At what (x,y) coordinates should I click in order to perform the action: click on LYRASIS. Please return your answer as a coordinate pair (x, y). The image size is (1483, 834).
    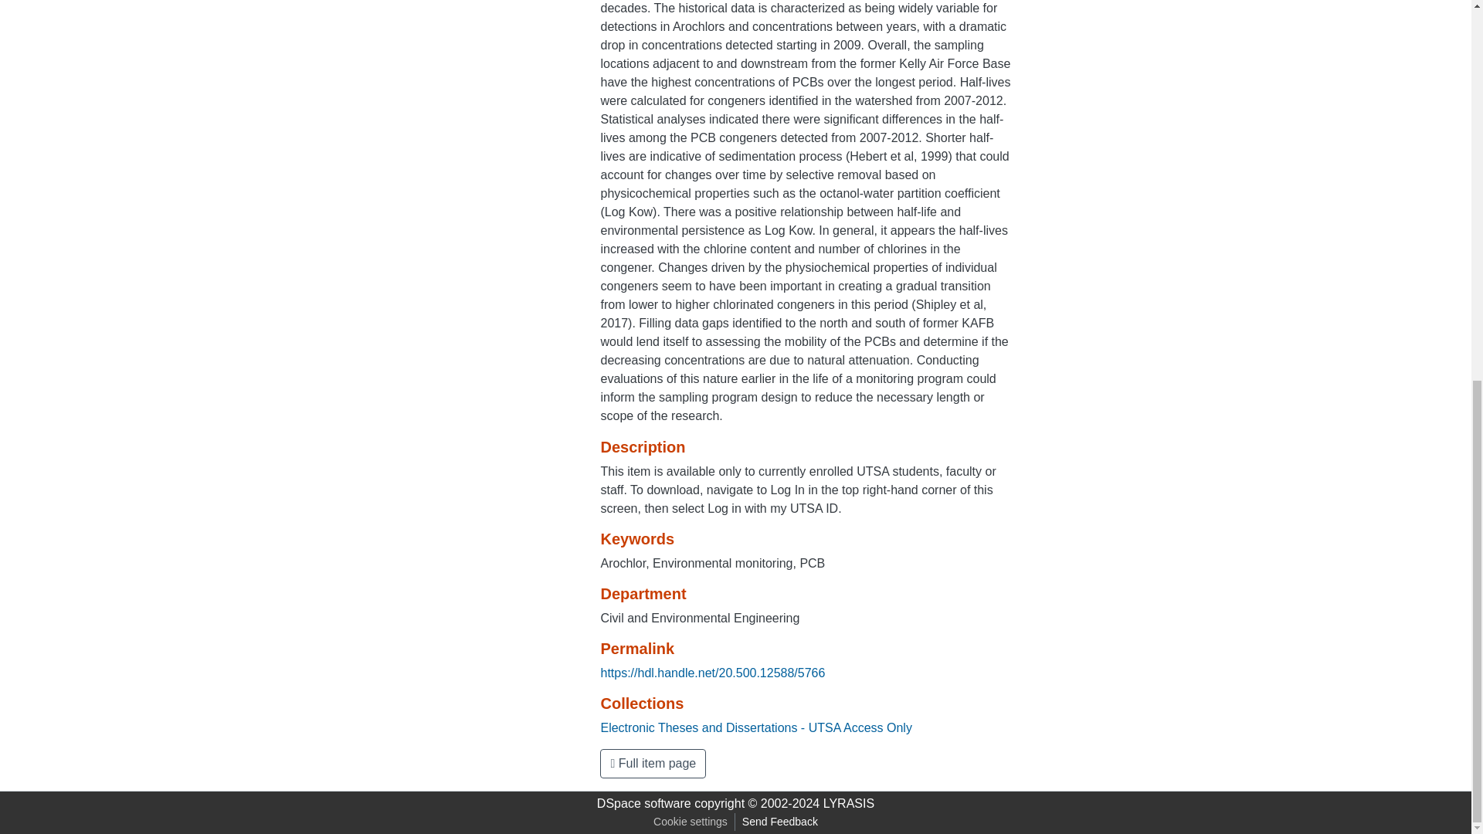
    Looking at the image, I should click on (848, 803).